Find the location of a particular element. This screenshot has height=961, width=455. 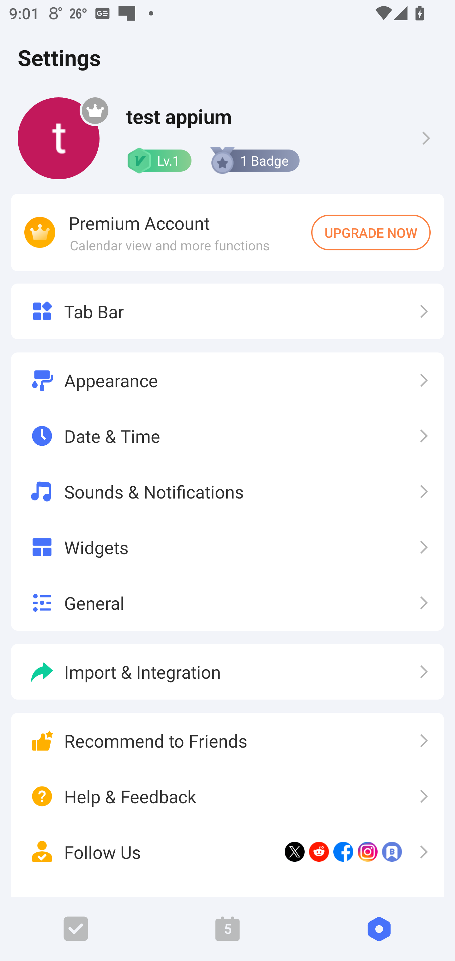

Recommend to Friends is located at coordinates (227, 741).